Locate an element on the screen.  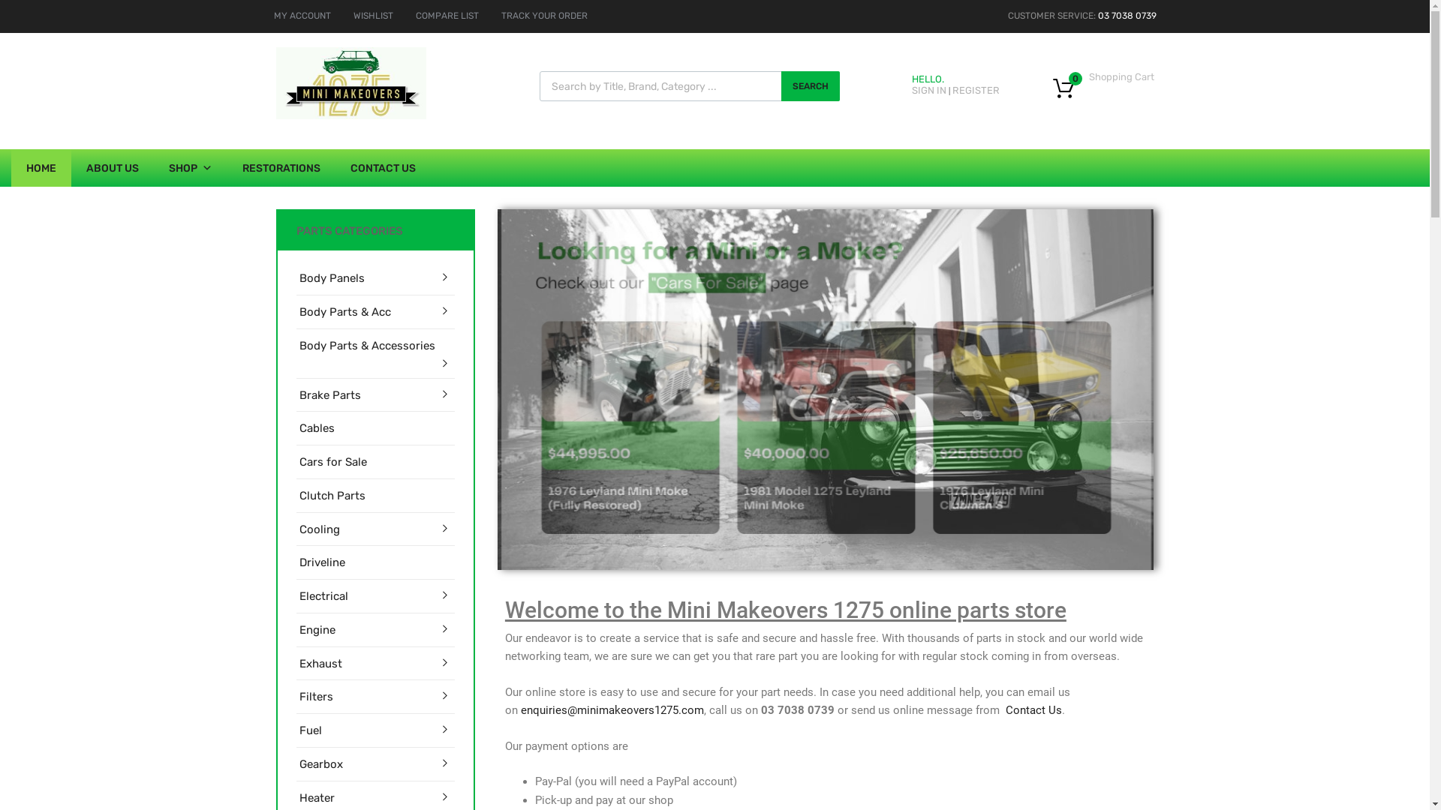
Body Parts & Acc is located at coordinates (344, 312).